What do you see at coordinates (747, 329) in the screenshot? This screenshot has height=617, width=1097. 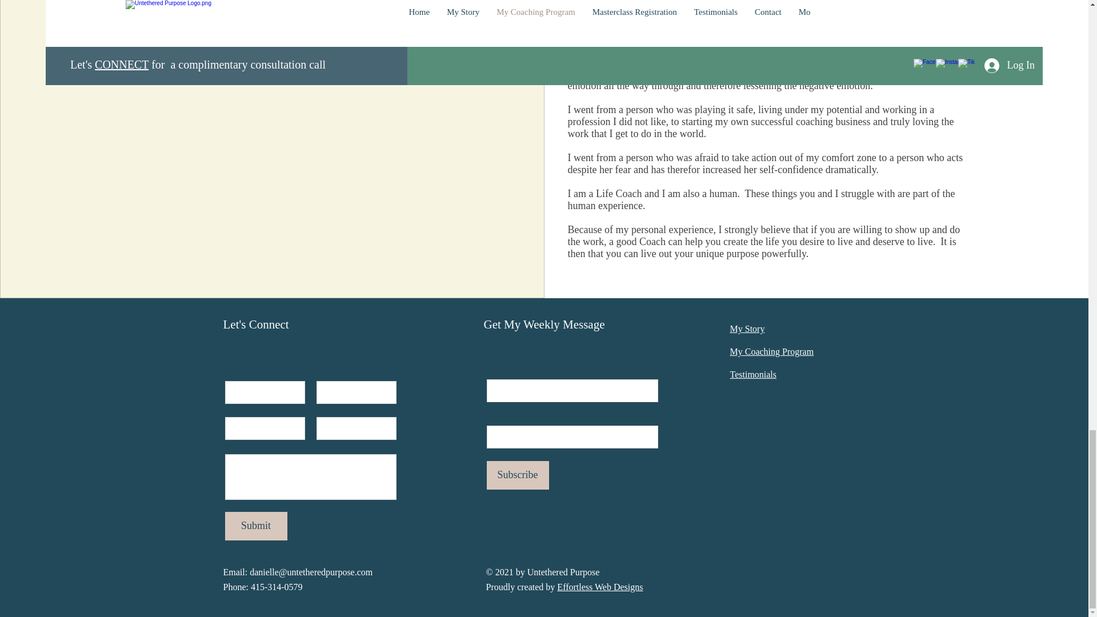 I see `My Story` at bounding box center [747, 329].